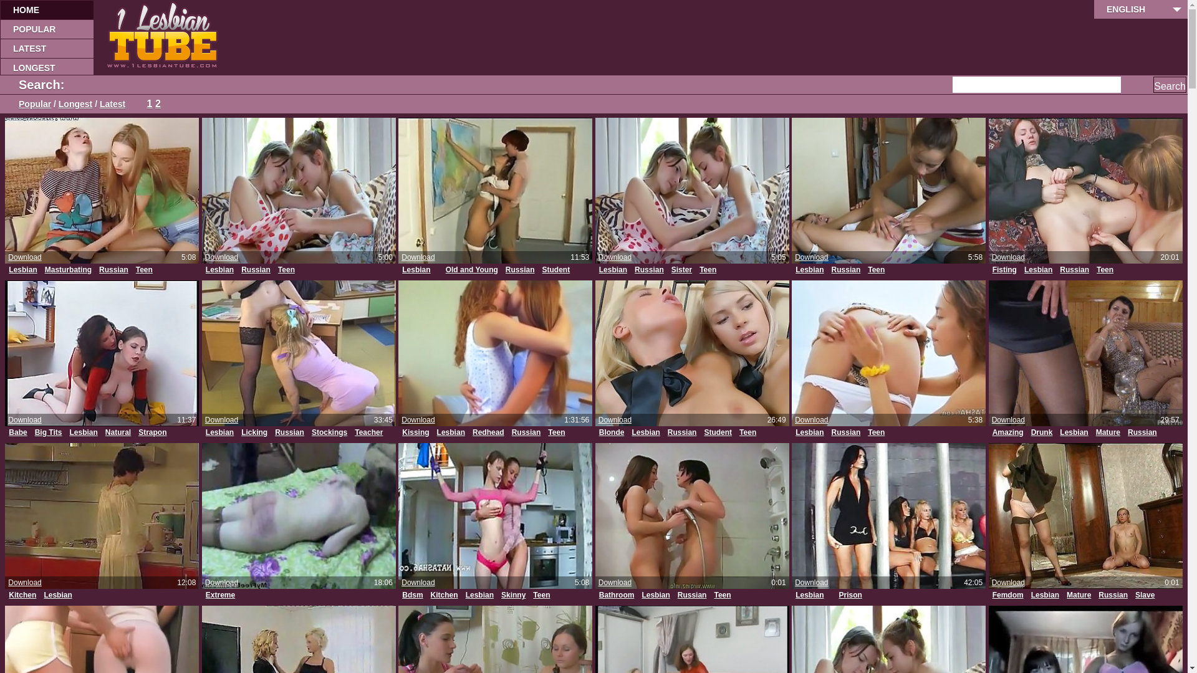 Image resolution: width=1197 pixels, height=673 pixels. What do you see at coordinates (472, 270) in the screenshot?
I see `Old and Young` at bounding box center [472, 270].